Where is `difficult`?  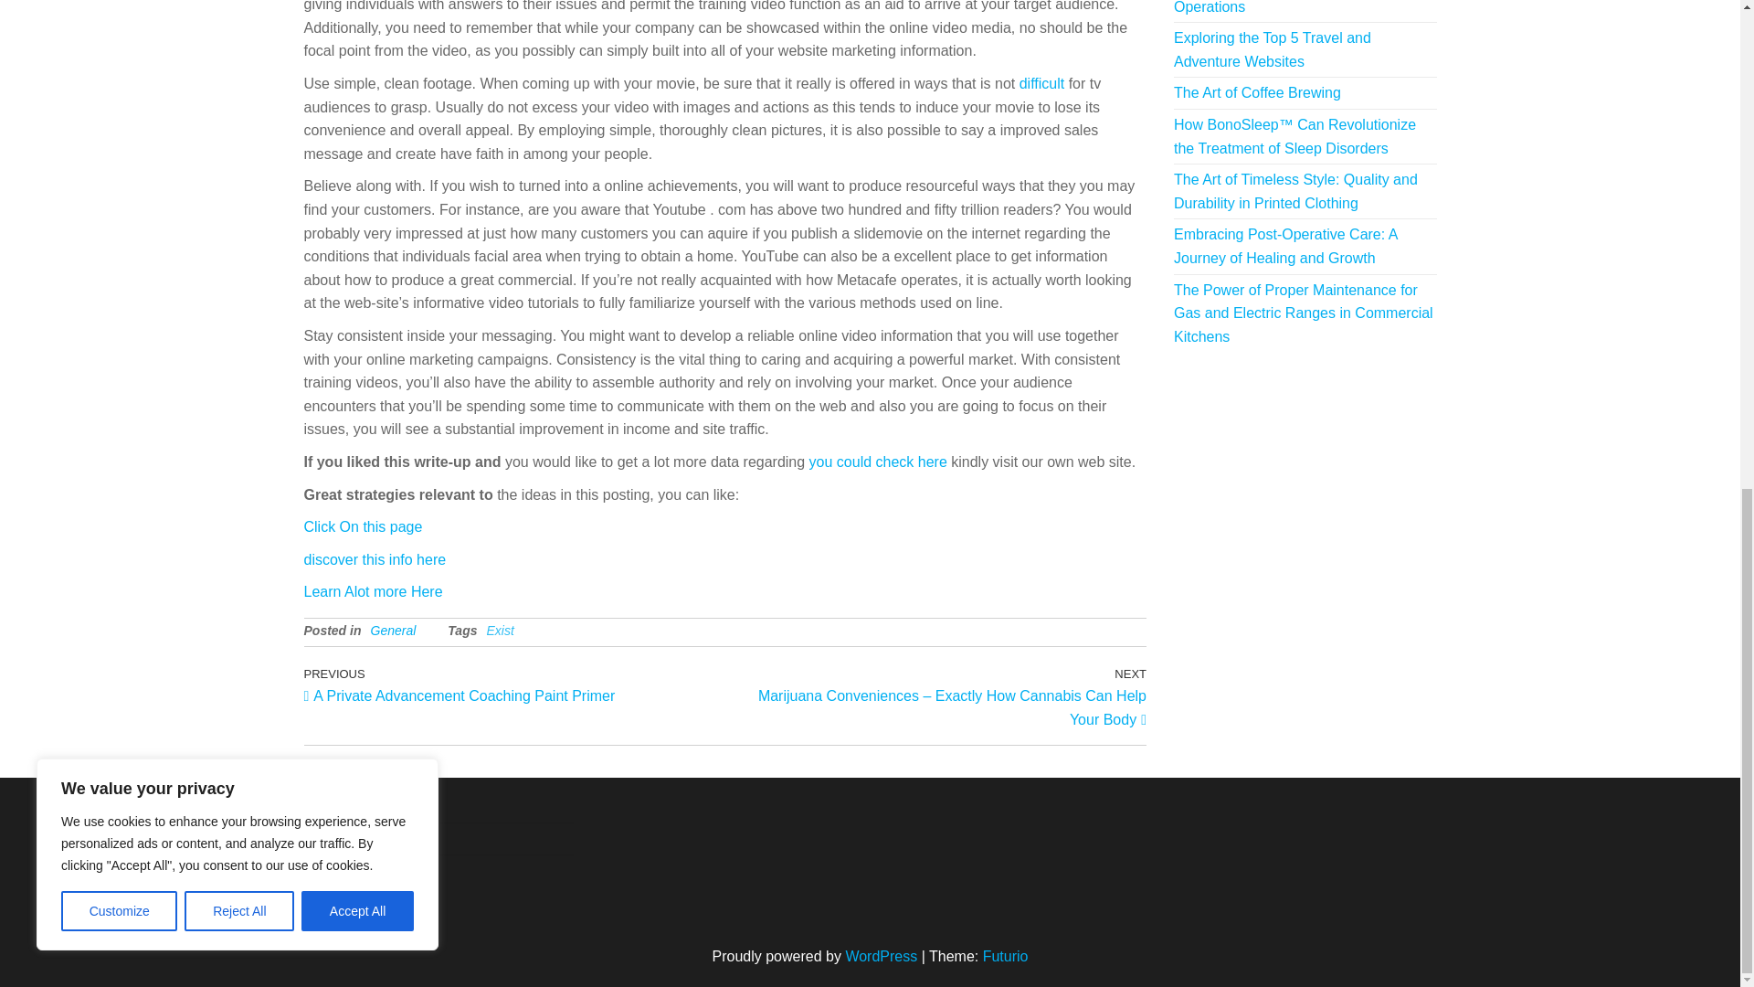 difficult is located at coordinates (1041, 84).